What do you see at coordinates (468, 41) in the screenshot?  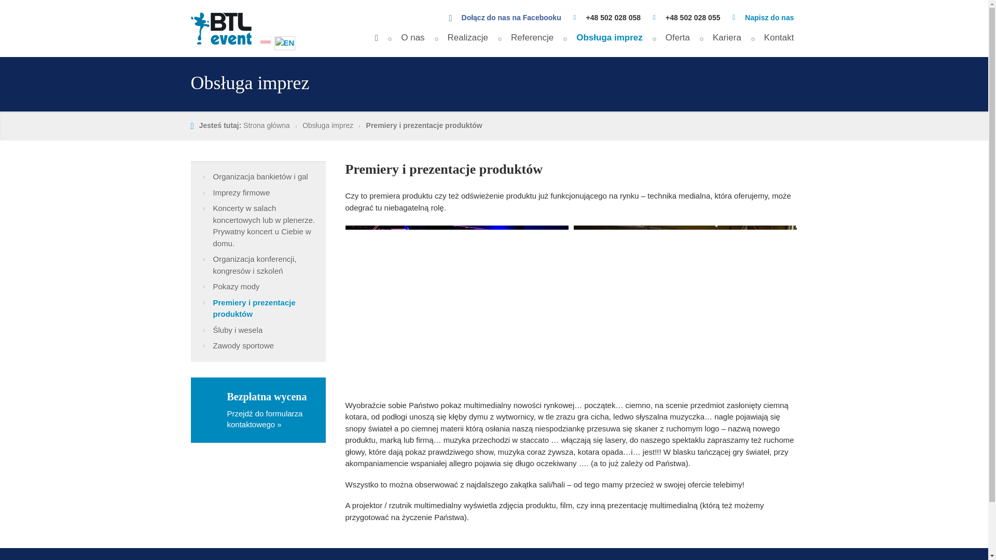 I see `Realizacje` at bounding box center [468, 41].